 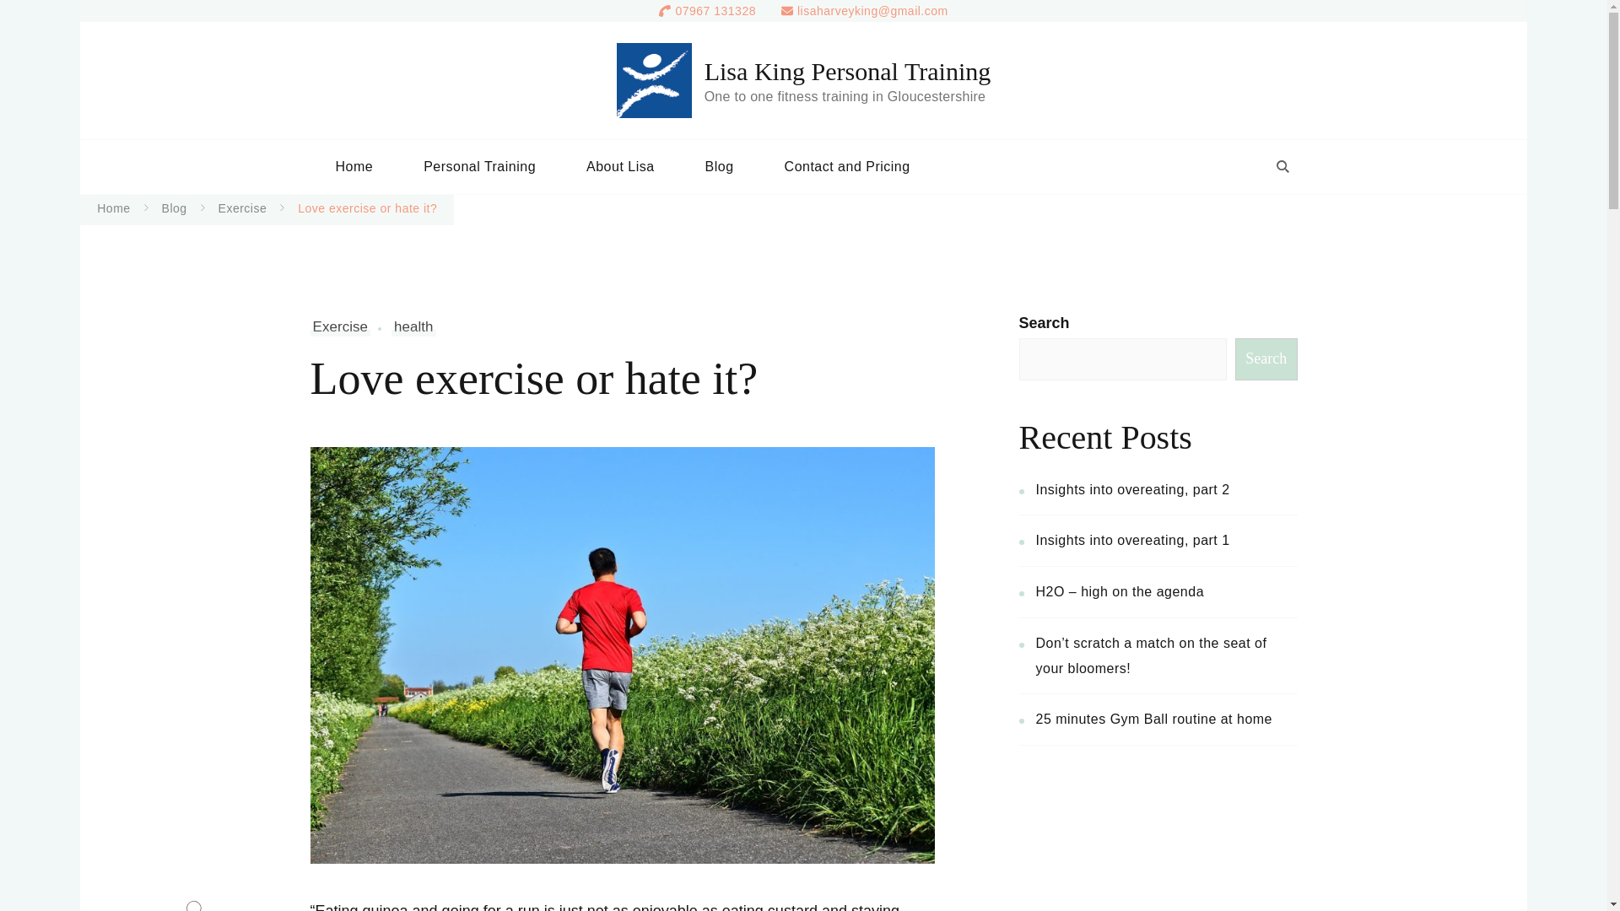 I want to click on Home, so click(x=354, y=167).